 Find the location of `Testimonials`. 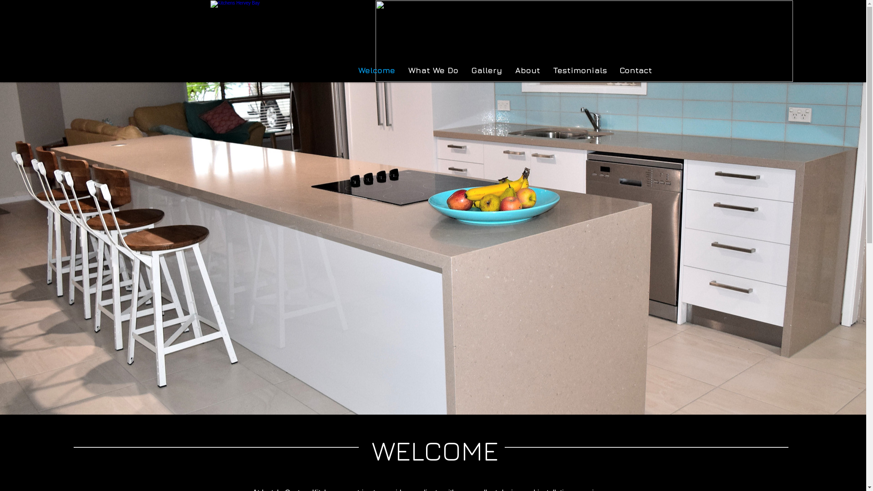

Testimonials is located at coordinates (578, 70).